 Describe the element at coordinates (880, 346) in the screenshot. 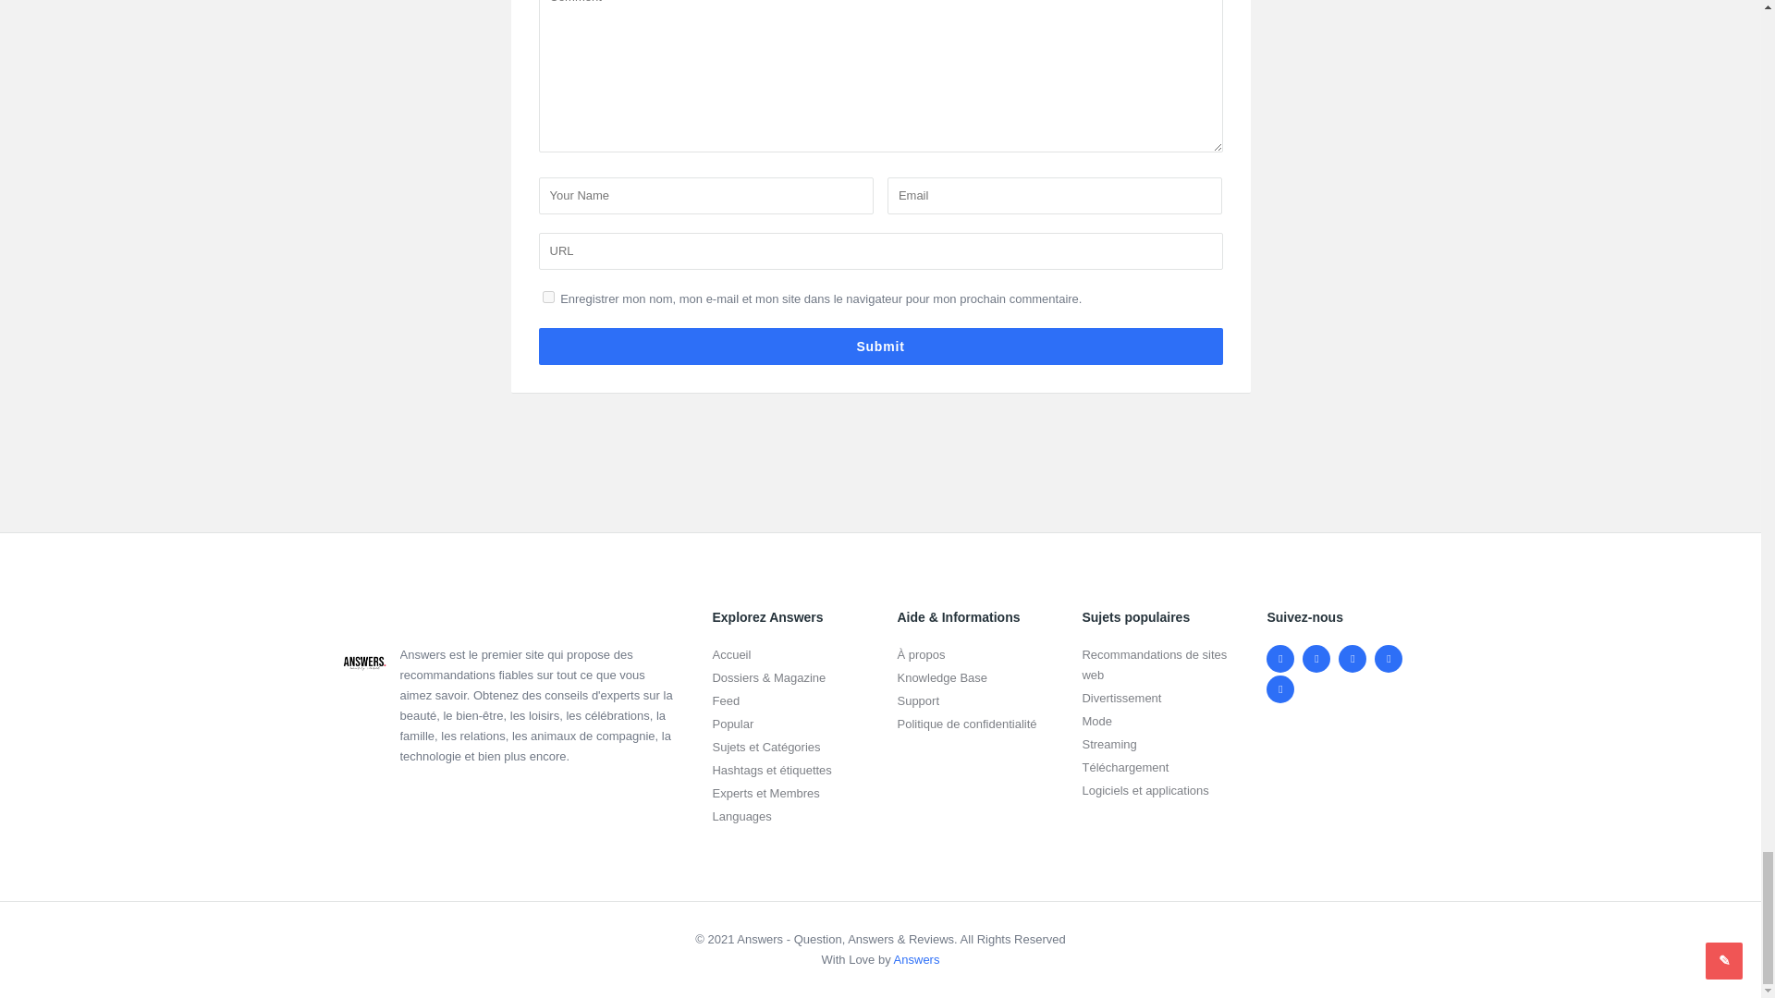

I see `Submit` at that location.